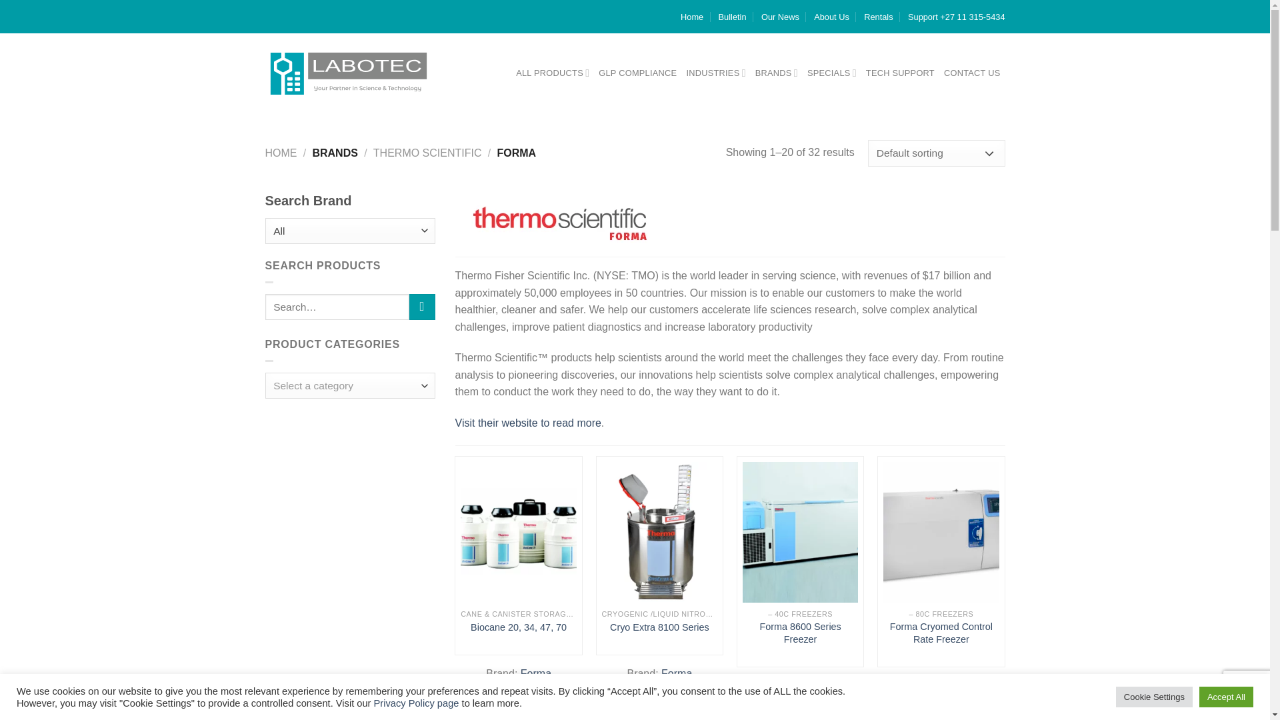 The width and height of the screenshot is (1280, 720). I want to click on ALL PRODUCTS, so click(552, 73).